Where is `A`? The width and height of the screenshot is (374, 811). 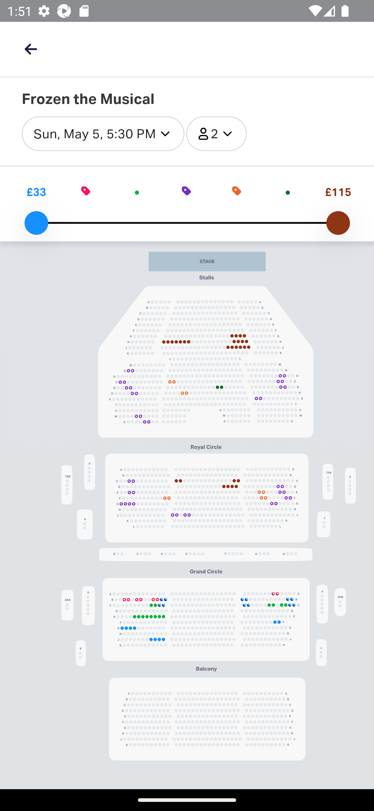
A is located at coordinates (89, 472).